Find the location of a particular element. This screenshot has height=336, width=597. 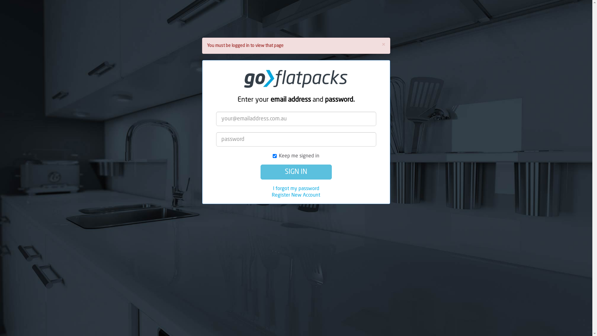

I forgot my password is located at coordinates (296, 189).